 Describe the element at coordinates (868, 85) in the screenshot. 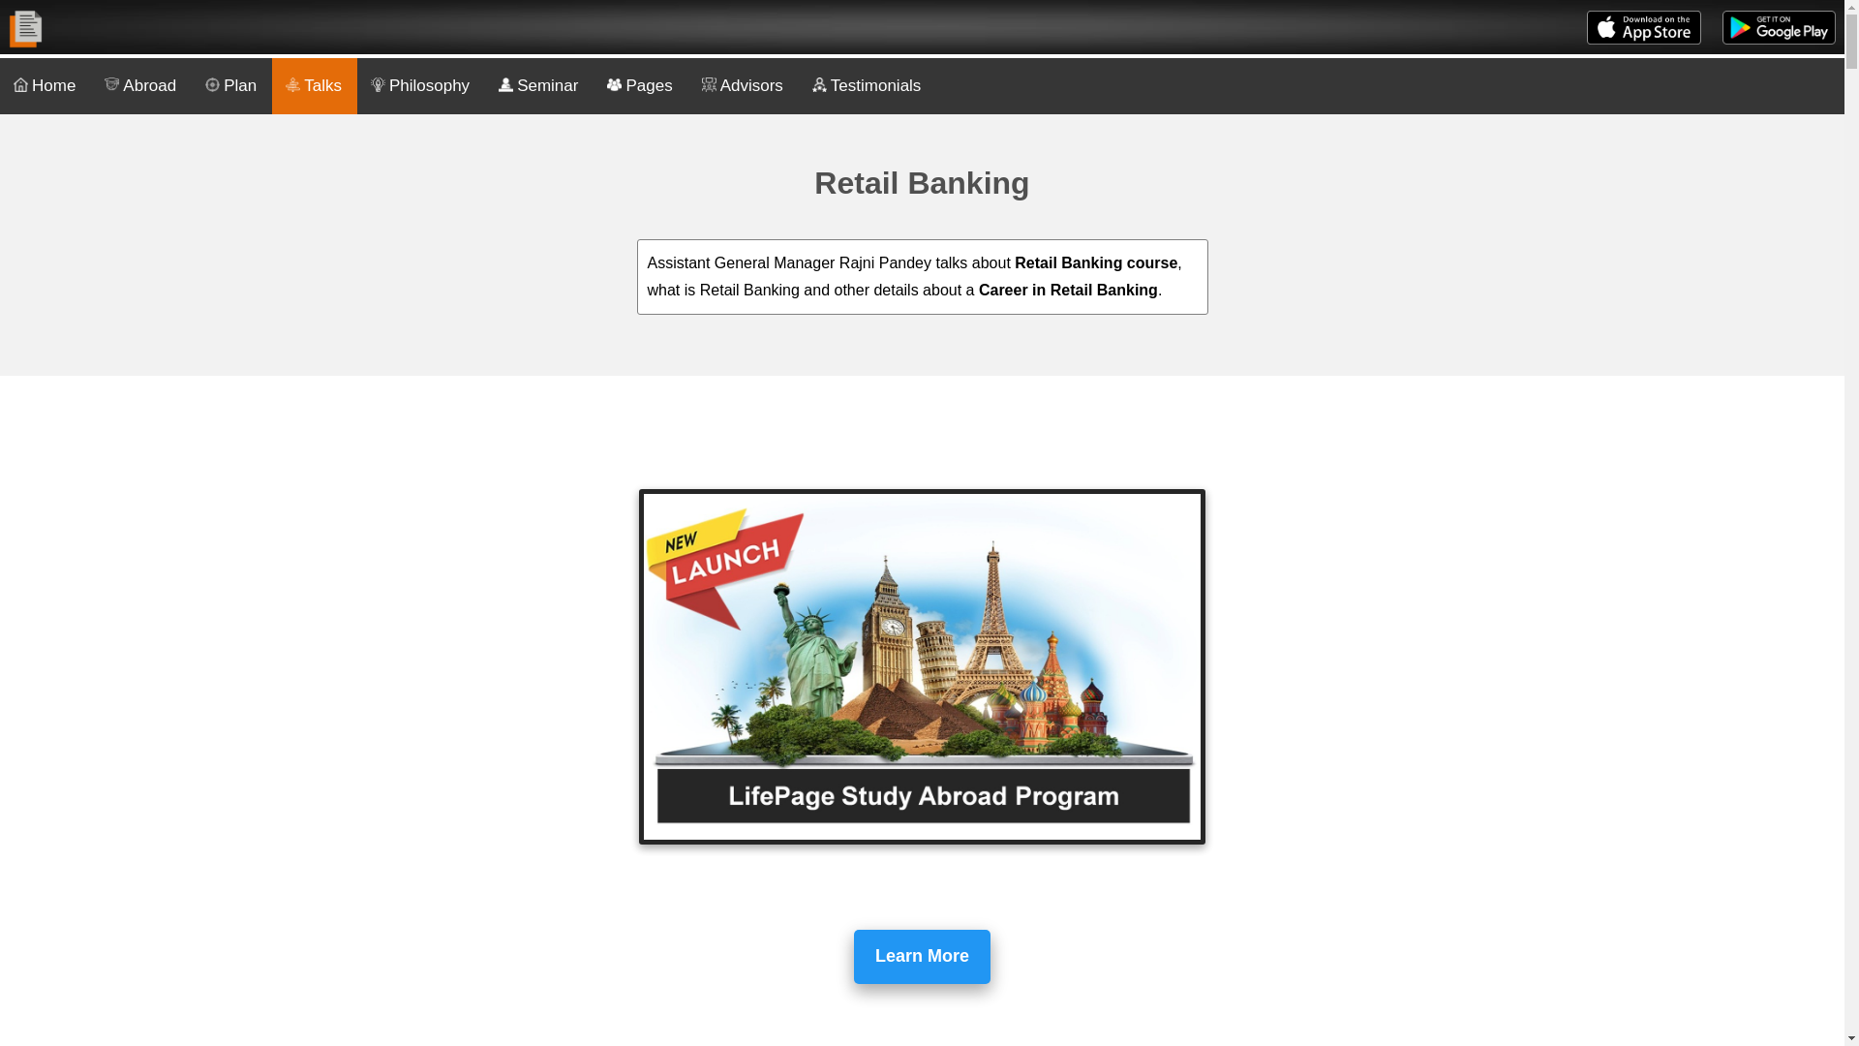

I see `Testimonials` at that location.